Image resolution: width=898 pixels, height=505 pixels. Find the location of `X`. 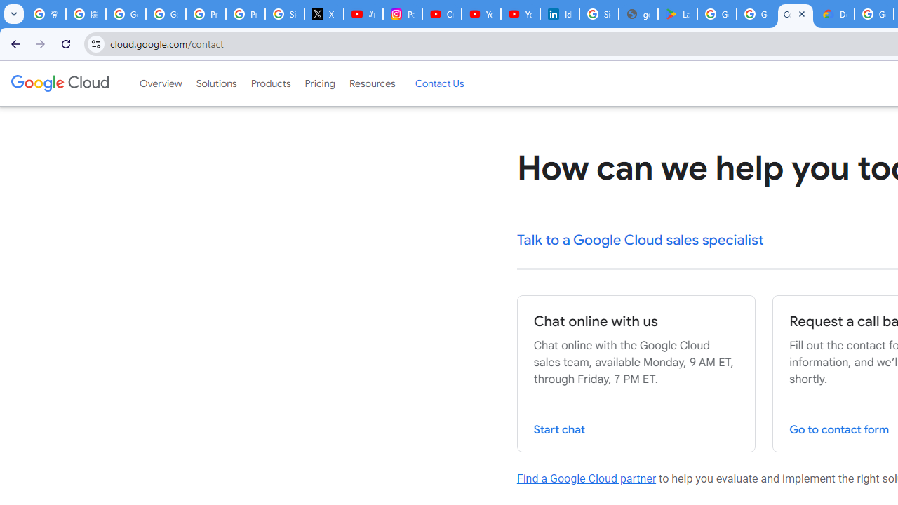

X is located at coordinates (324, 14).